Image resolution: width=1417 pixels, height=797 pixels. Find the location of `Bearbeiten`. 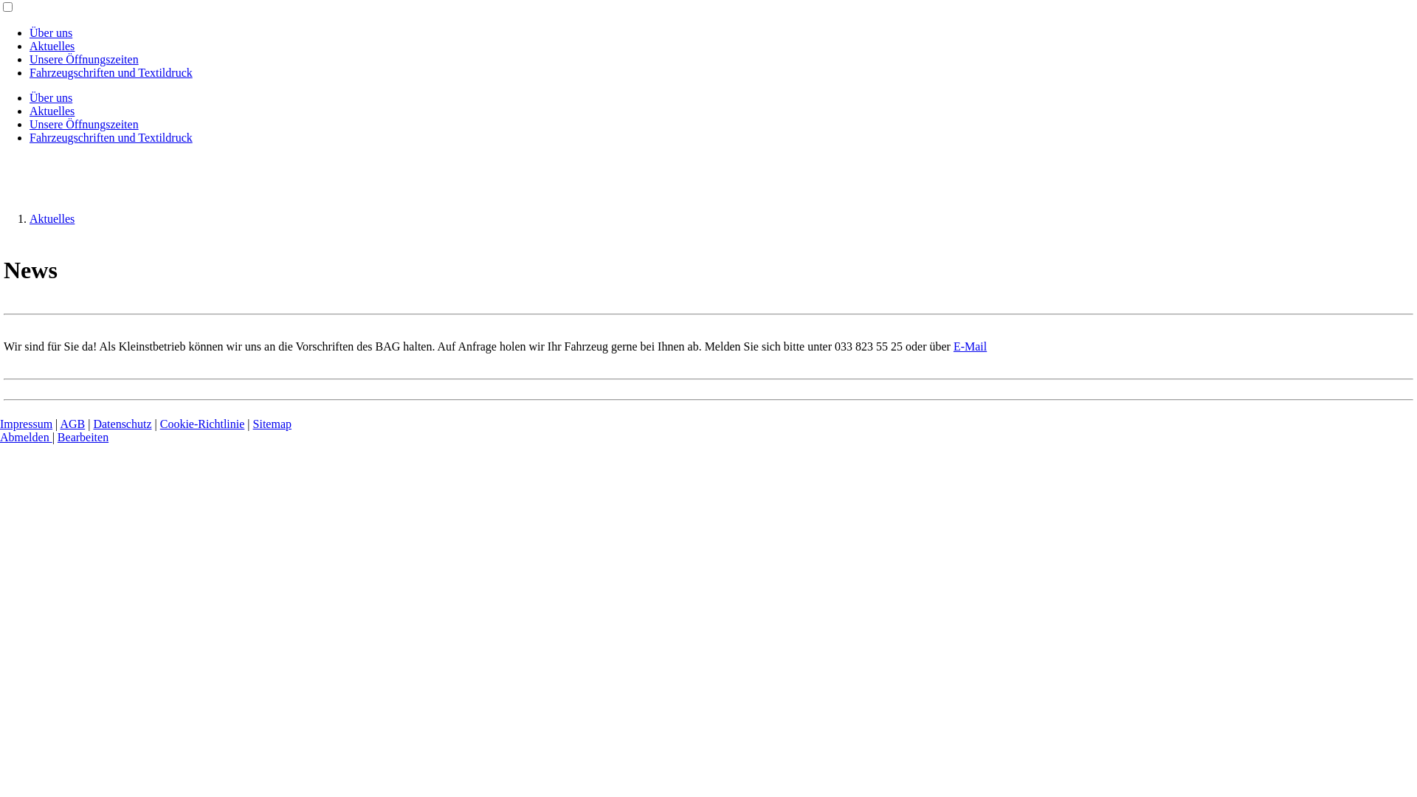

Bearbeiten is located at coordinates (83, 437).